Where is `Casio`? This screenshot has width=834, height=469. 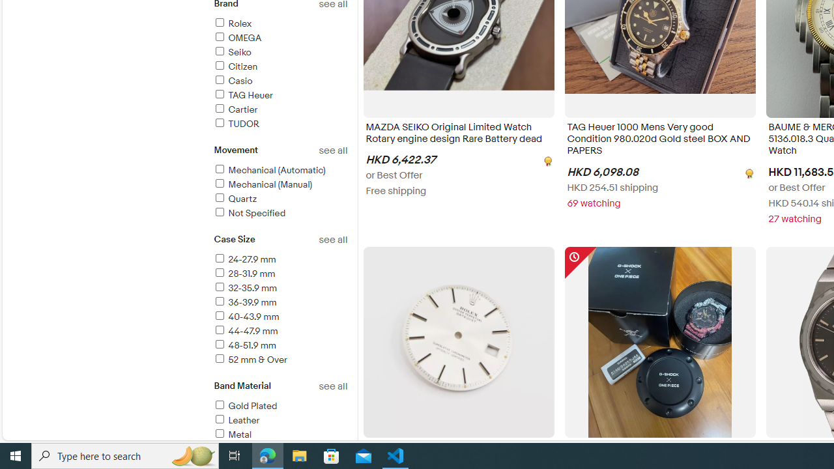
Casio is located at coordinates (280, 81).